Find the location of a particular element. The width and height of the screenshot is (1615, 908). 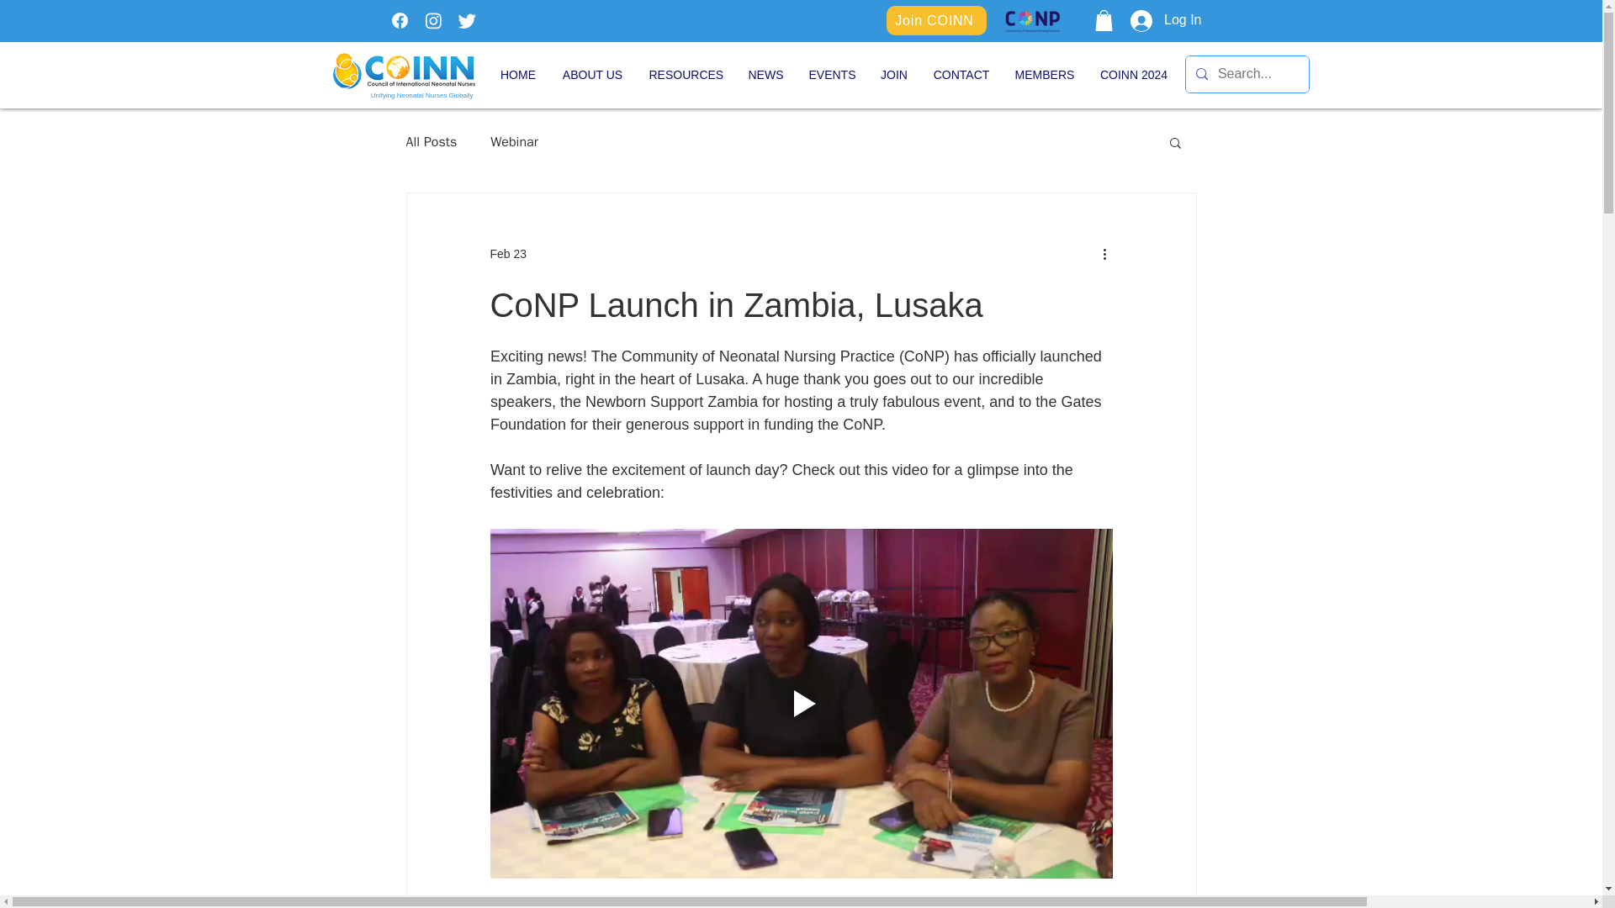

ABOUT US is located at coordinates (592, 74).